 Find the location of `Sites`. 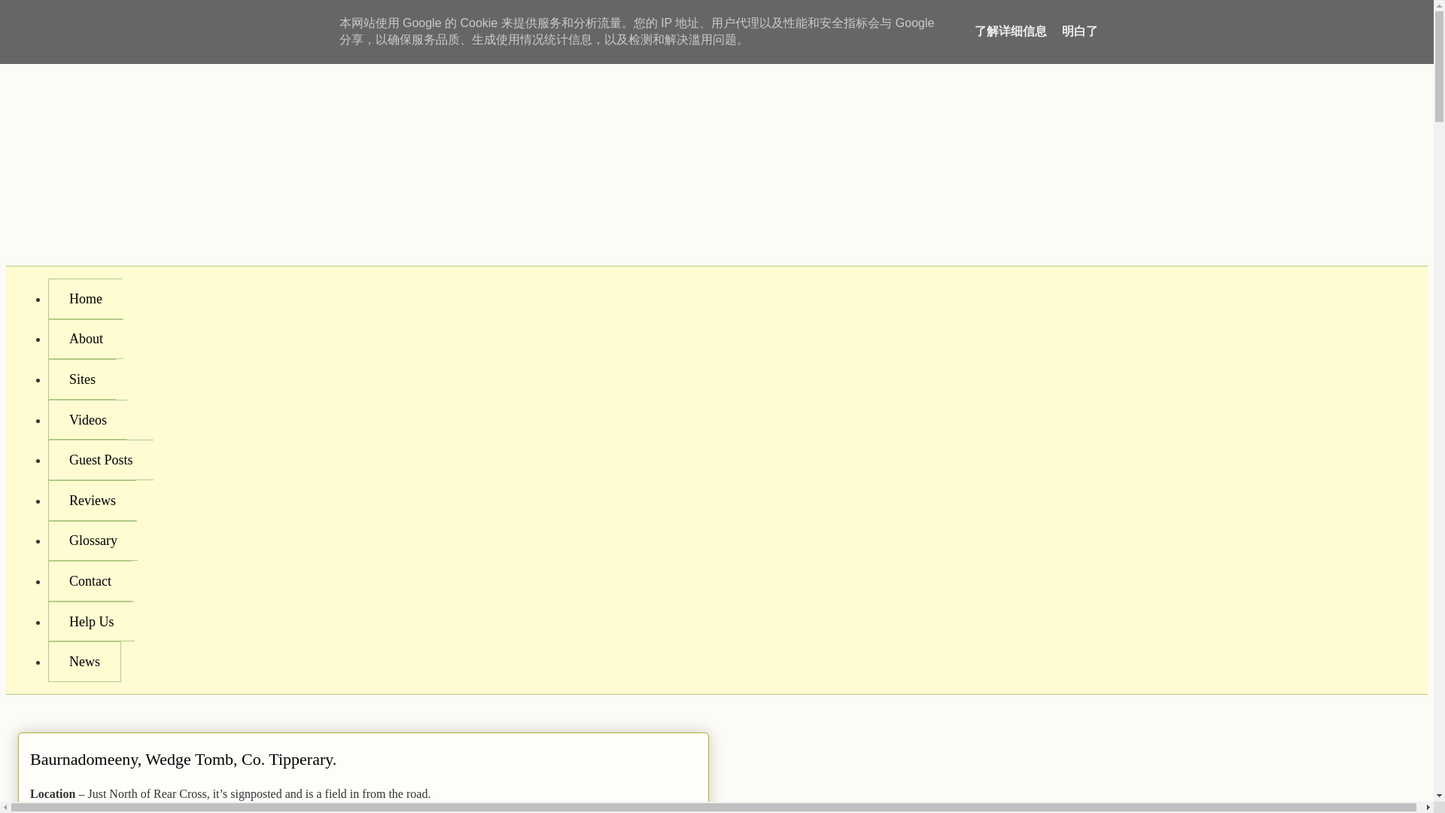

Sites is located at coordinates (81, 379).